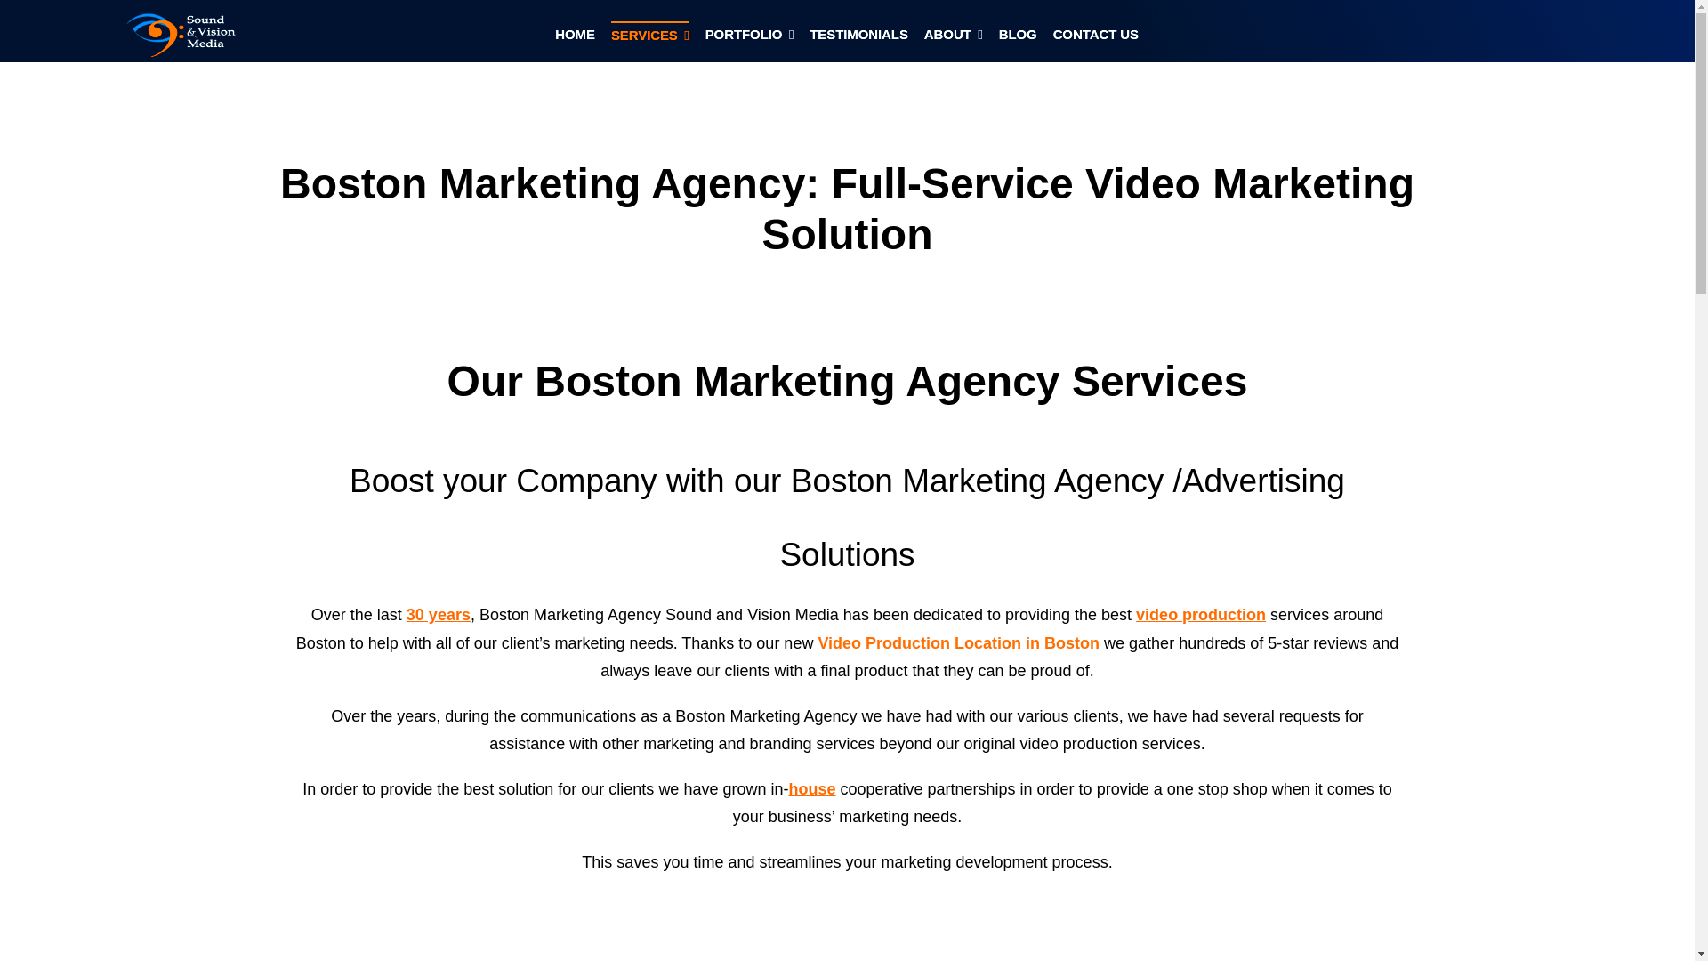 This screenshot has height=961, width=1708. What do you see at coordinates (1018, 39) in the screenshot?
I see `BLOG` at bounding box center [1018, 39].